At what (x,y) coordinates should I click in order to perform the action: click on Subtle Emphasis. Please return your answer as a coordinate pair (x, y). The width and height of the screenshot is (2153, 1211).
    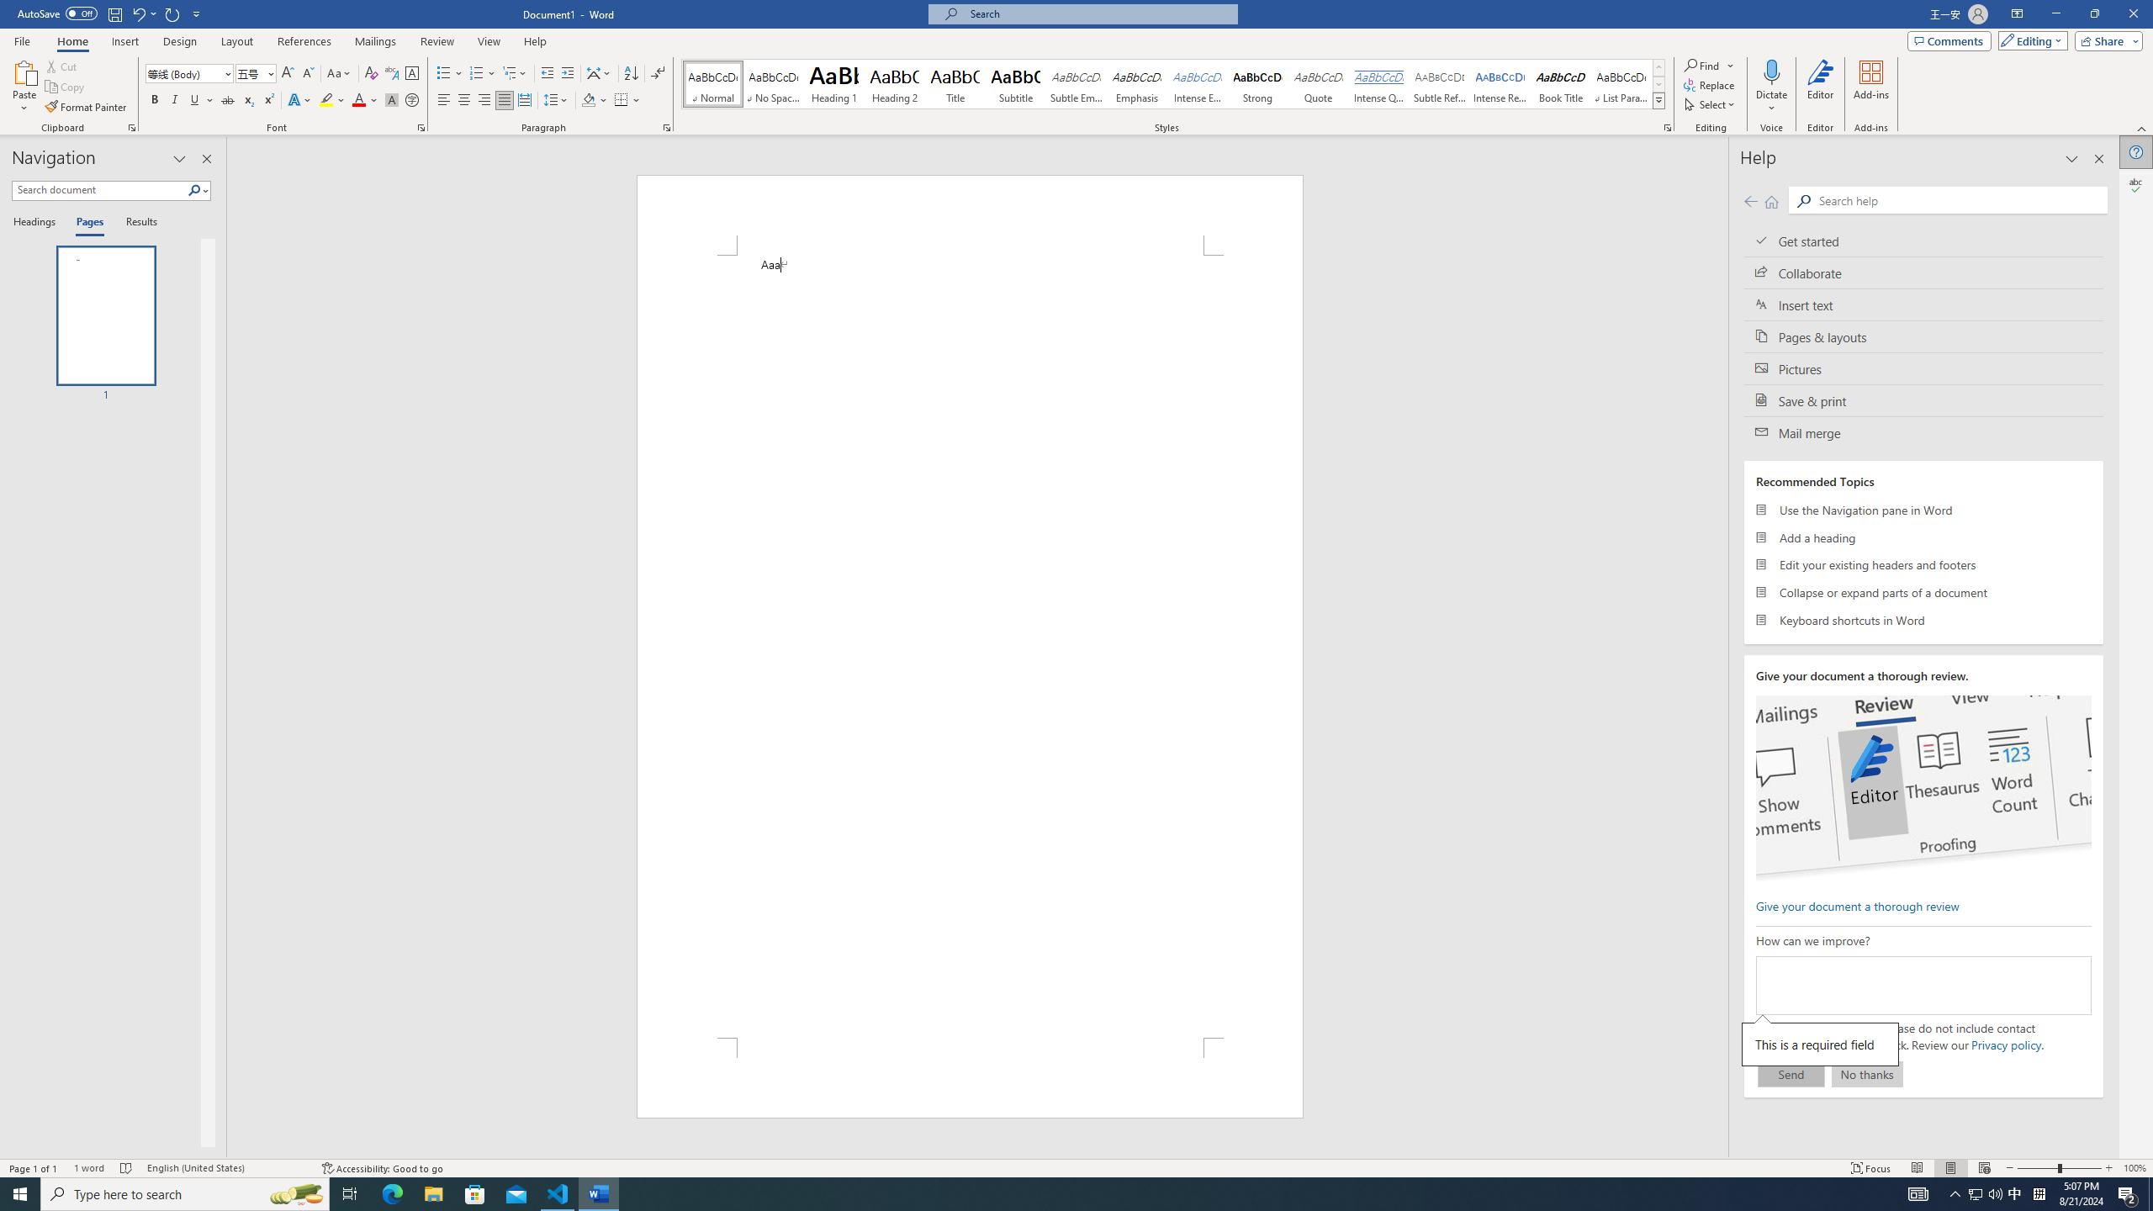
    Looking at the image, I should click on (1076, 84).